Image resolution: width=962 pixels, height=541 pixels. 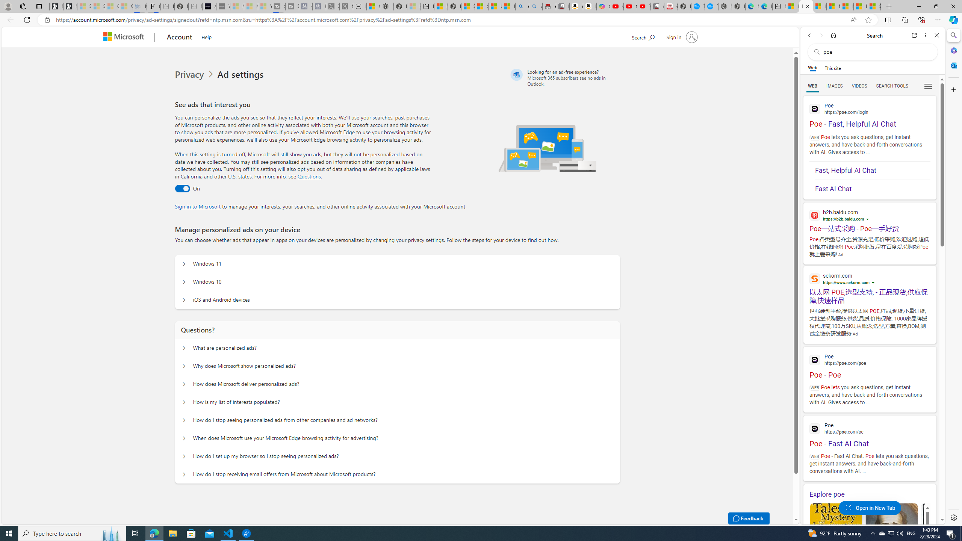 I want to click on Poe - Fast, Helpful AI Chat, so click(x=870, y=114).